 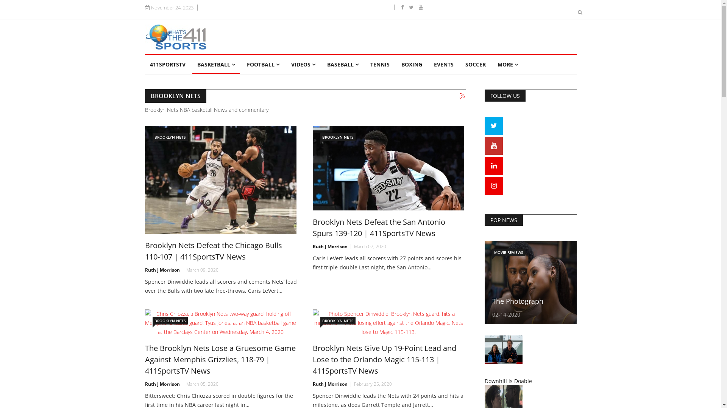 What do you see at coordinates (167, 65) in the screenshot?
I see `411SPORTSTV` at bounding box center [167, 65].